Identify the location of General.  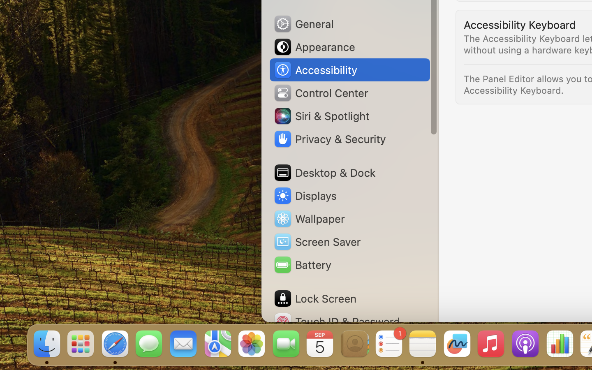
(303, 24).